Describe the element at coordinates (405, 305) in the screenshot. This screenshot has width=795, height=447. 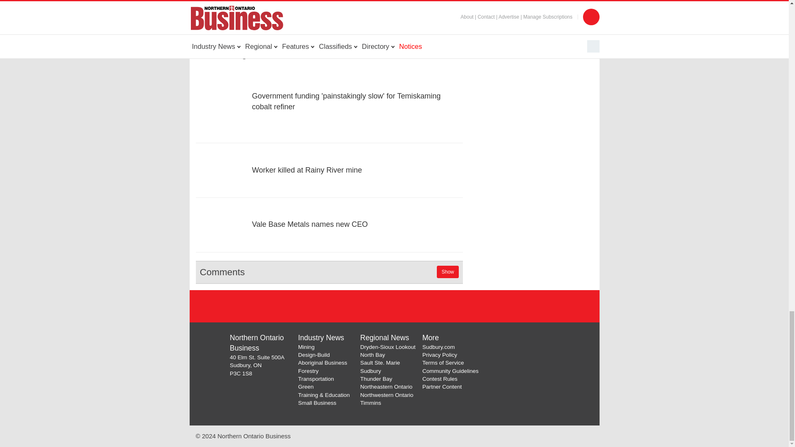
I see `LinkedIn` at that location.